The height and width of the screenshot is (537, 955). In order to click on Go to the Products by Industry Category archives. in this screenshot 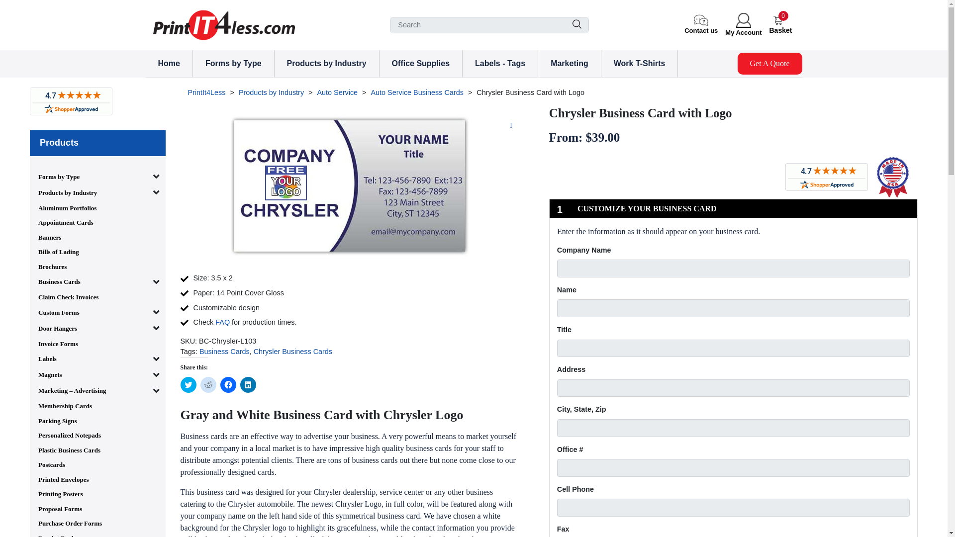, I will do `click(271, 92)`.